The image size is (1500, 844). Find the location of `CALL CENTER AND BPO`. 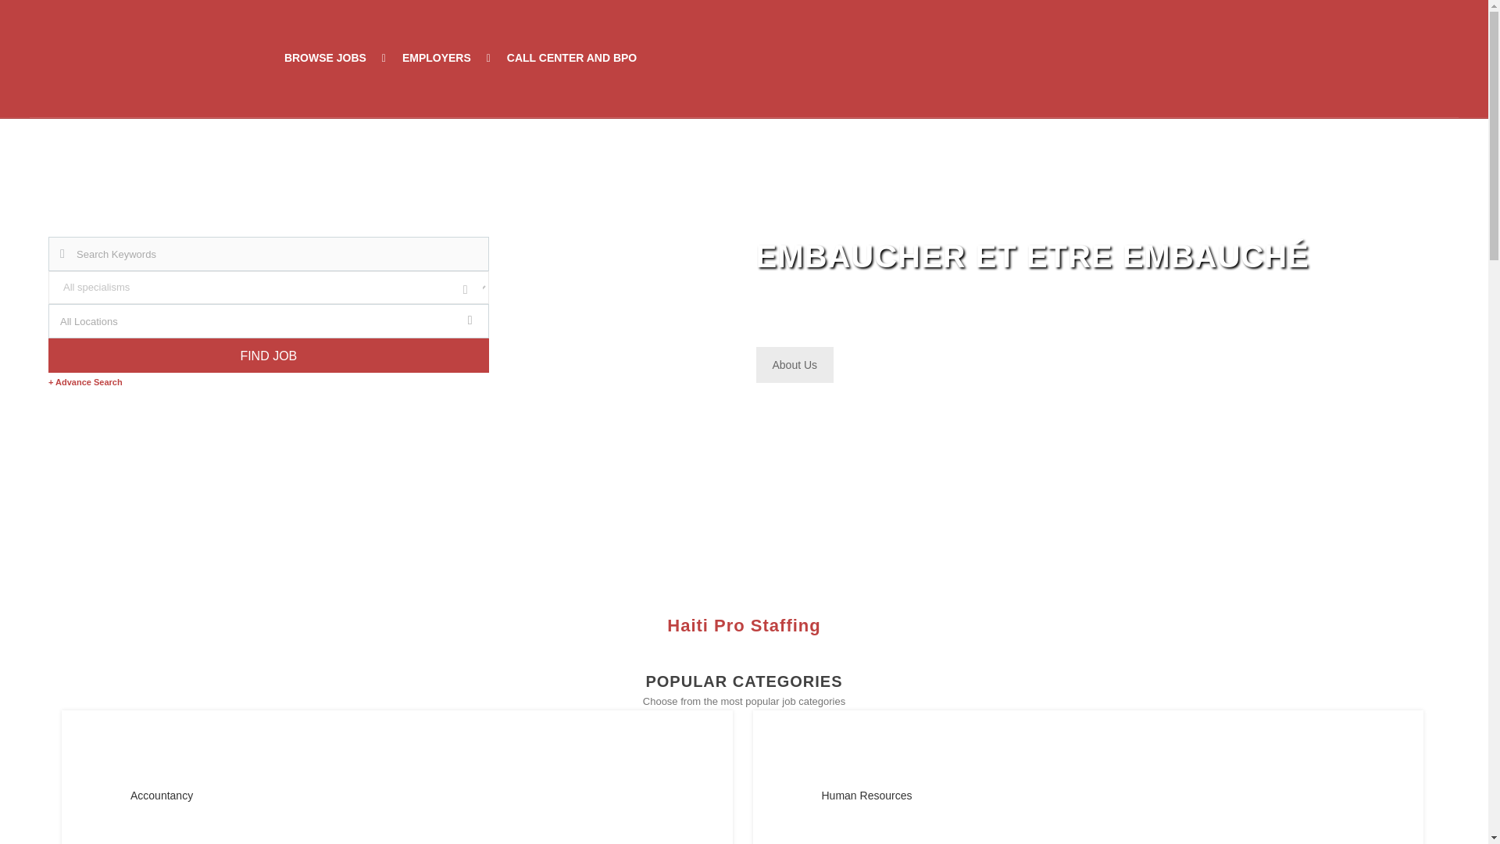

CALL CENTER AND BPO is located at coordinates (572, 58).